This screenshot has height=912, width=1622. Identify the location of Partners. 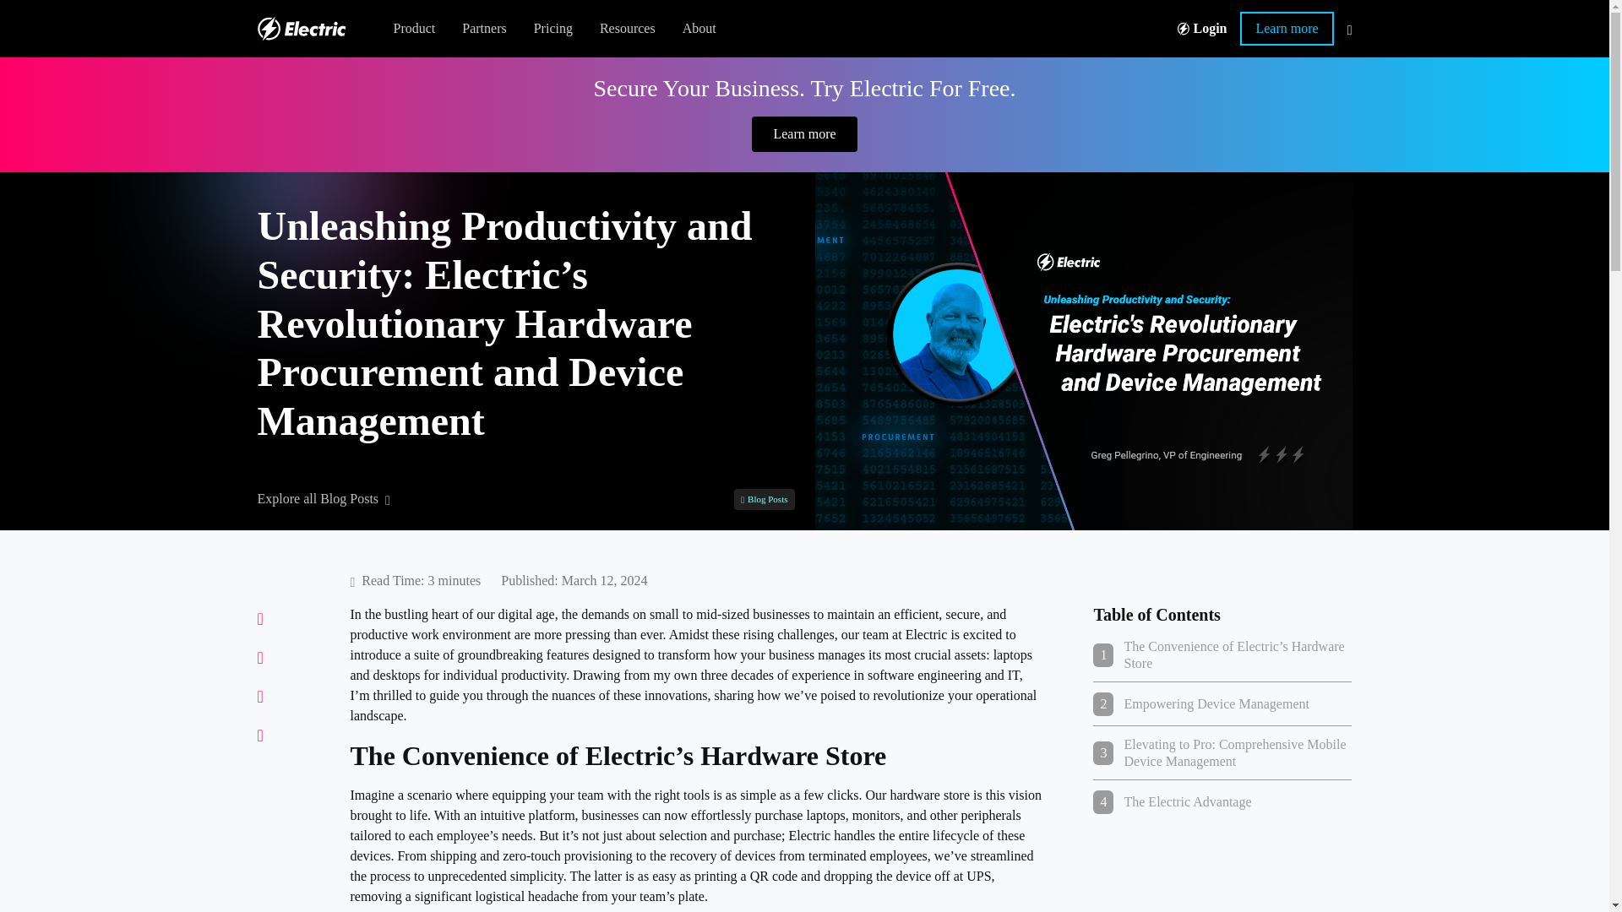
(483, 29).